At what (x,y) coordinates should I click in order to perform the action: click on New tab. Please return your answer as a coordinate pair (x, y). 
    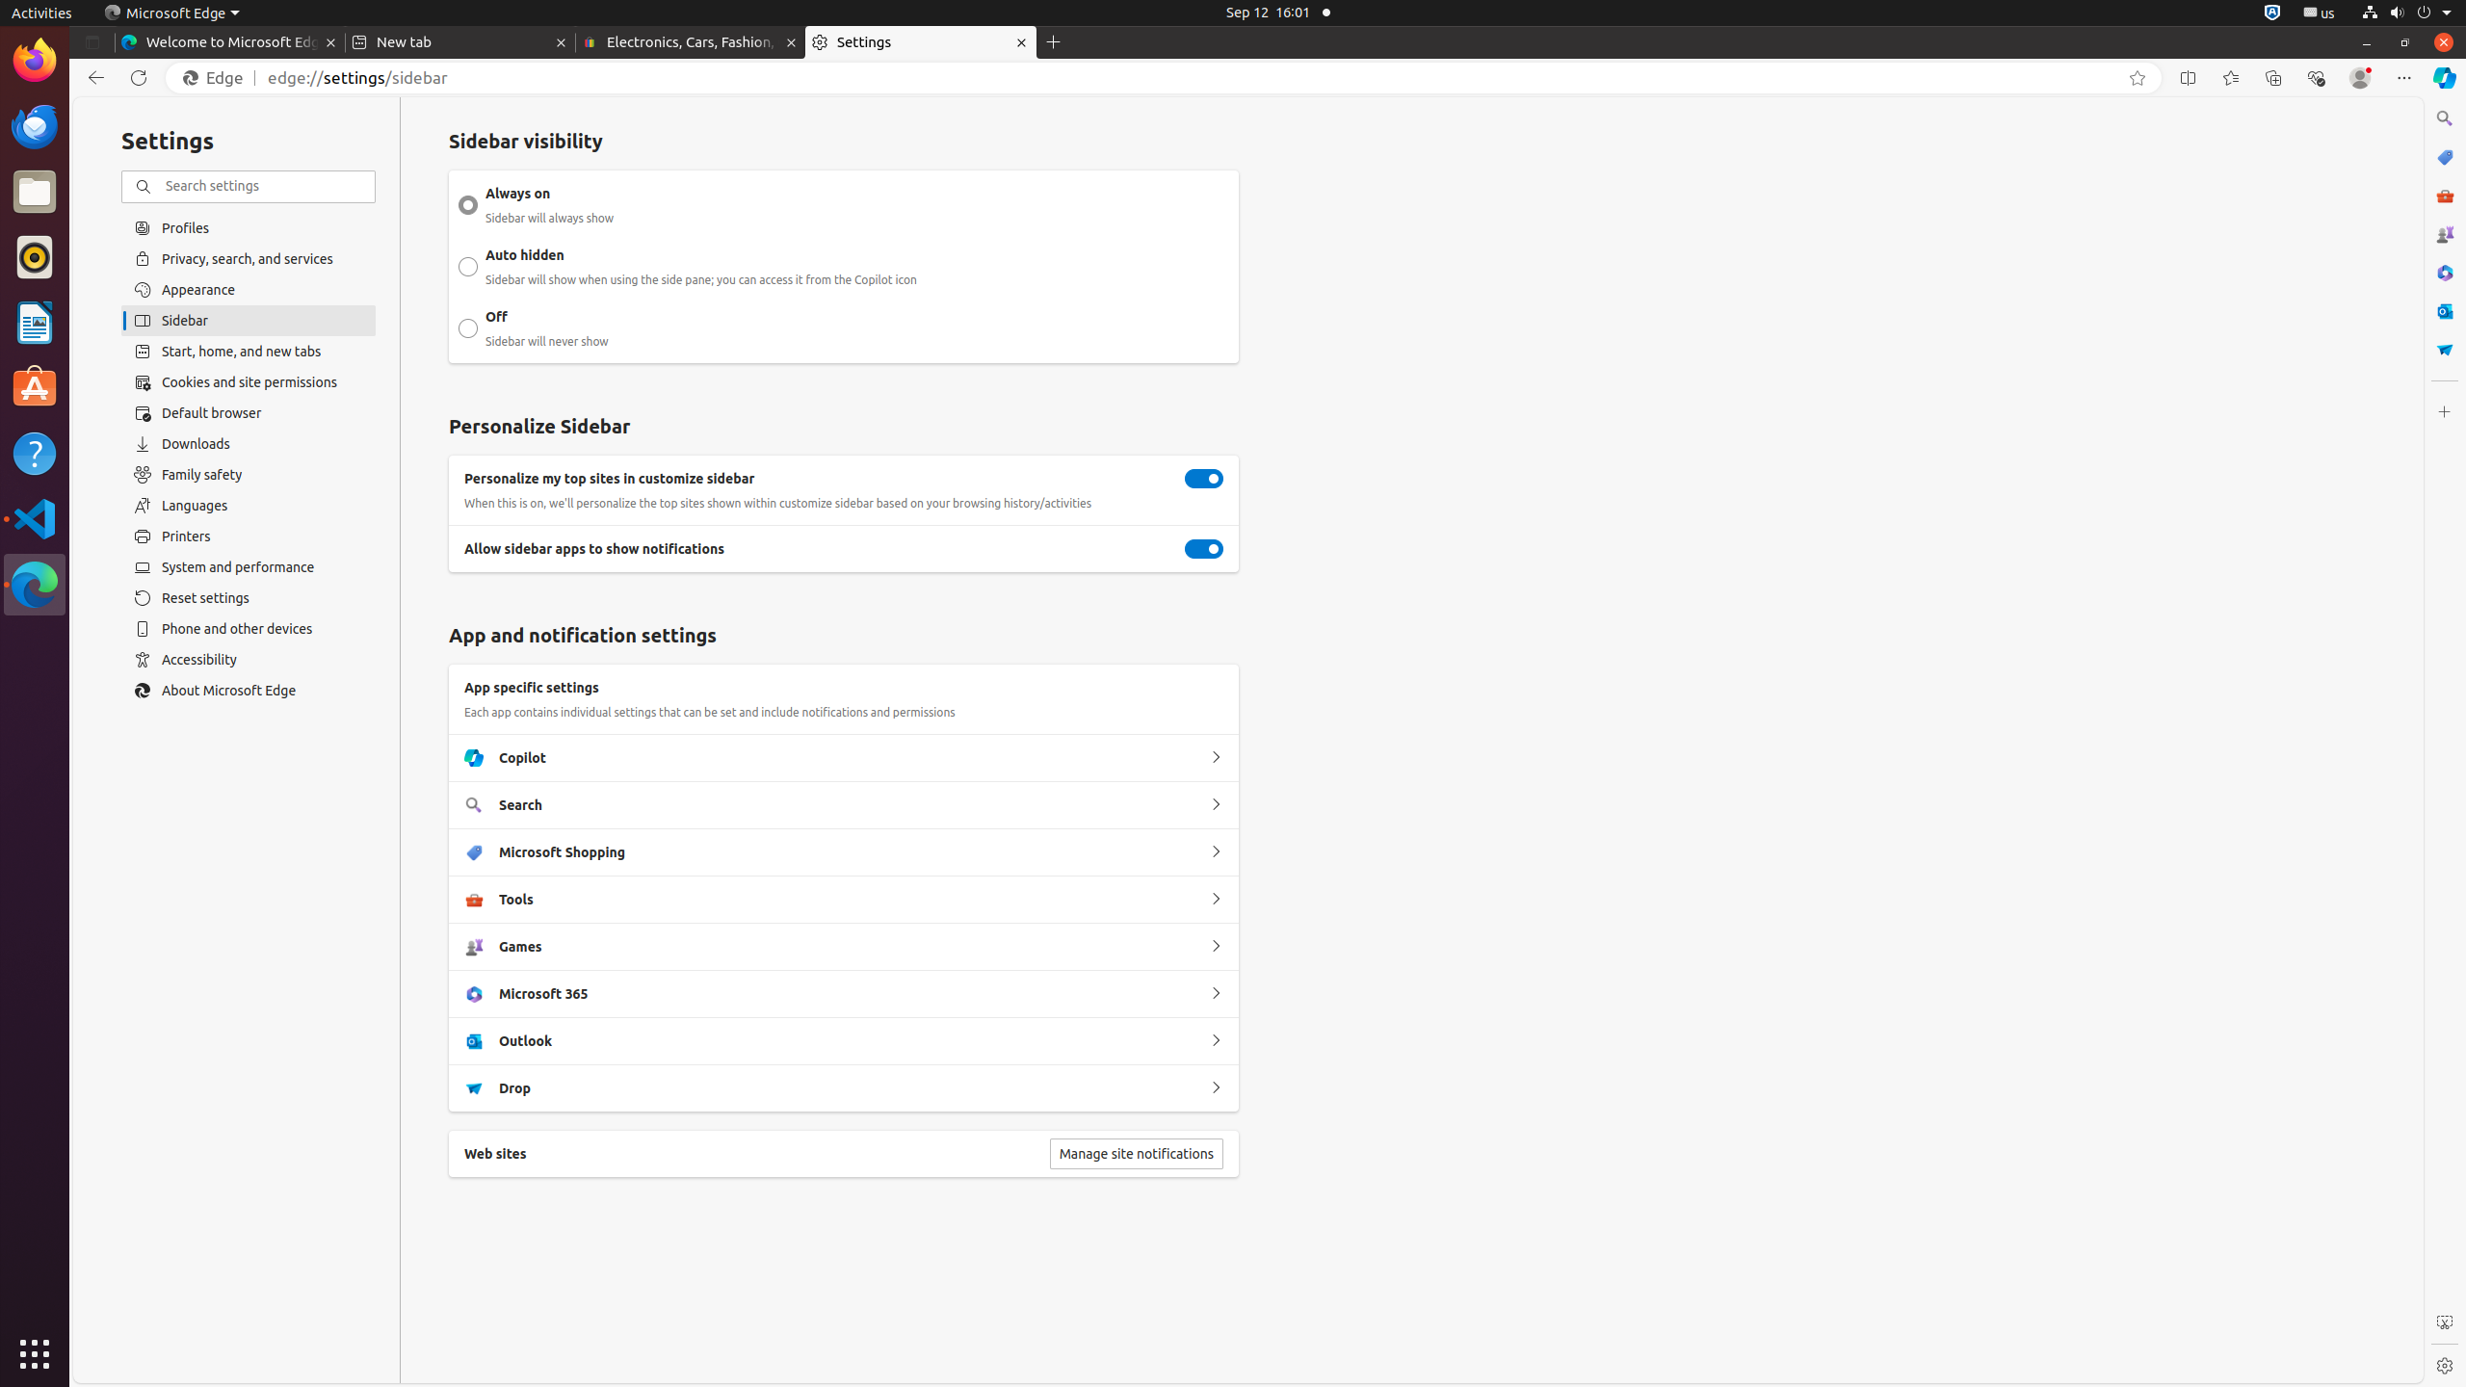
    Looking at the image, I should click on (460, 42).